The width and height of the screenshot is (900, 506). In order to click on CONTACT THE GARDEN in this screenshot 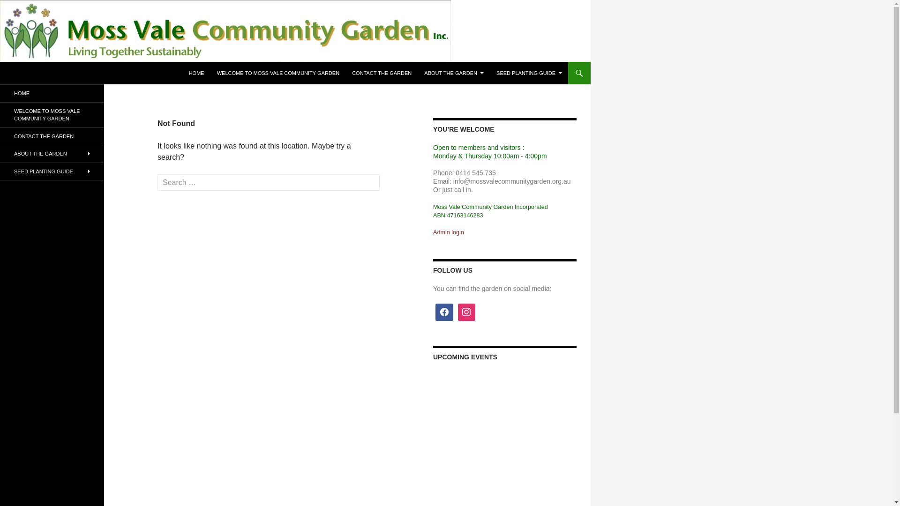, I will do `click(382, 73)`.